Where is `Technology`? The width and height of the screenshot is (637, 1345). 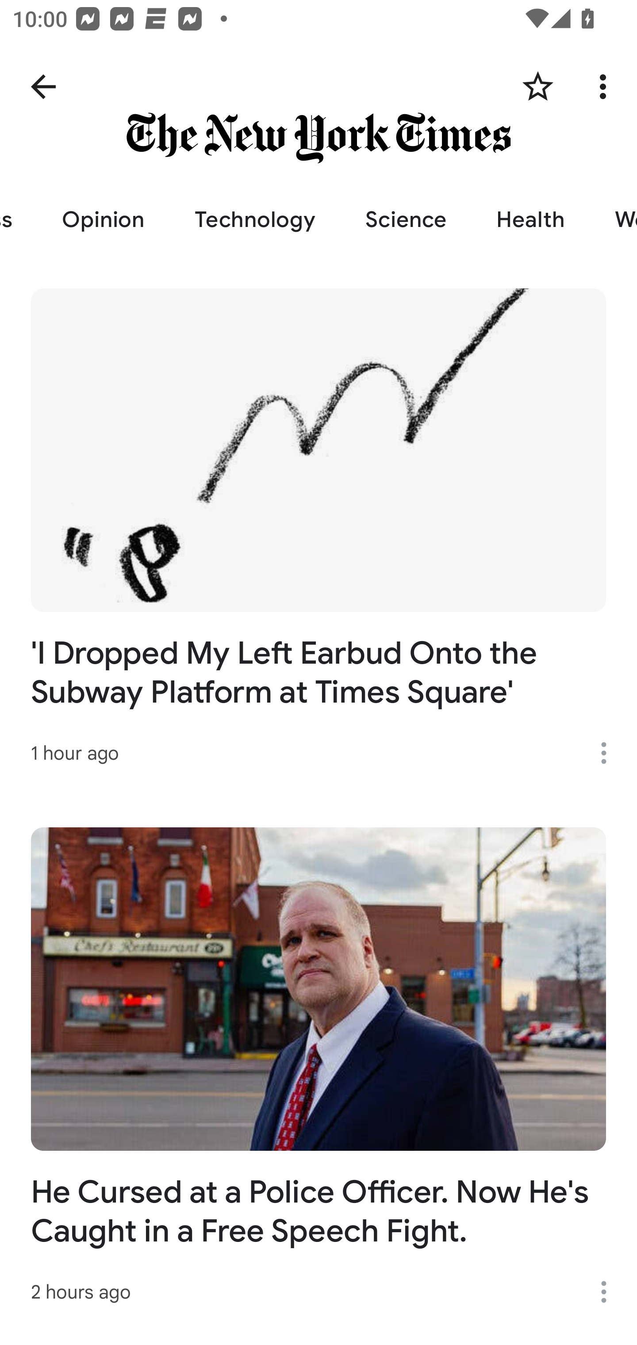 Technology is located at coordinates (255, 219).